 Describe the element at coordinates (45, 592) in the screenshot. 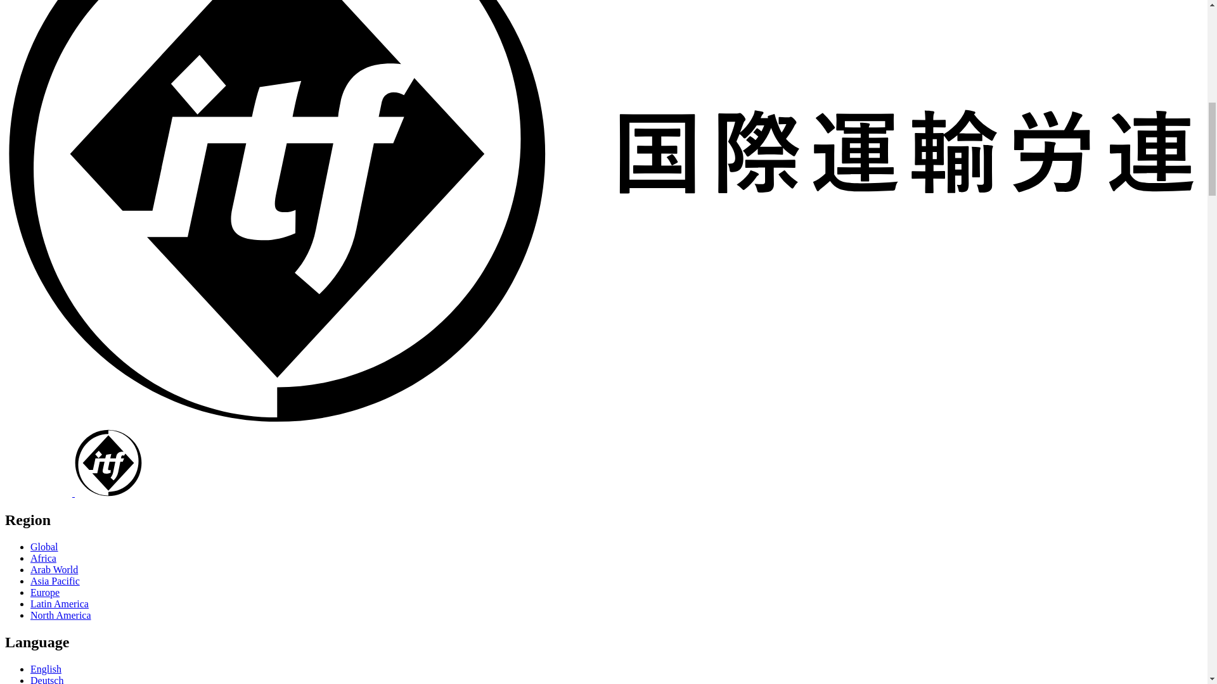

I see `Europe` at that location.